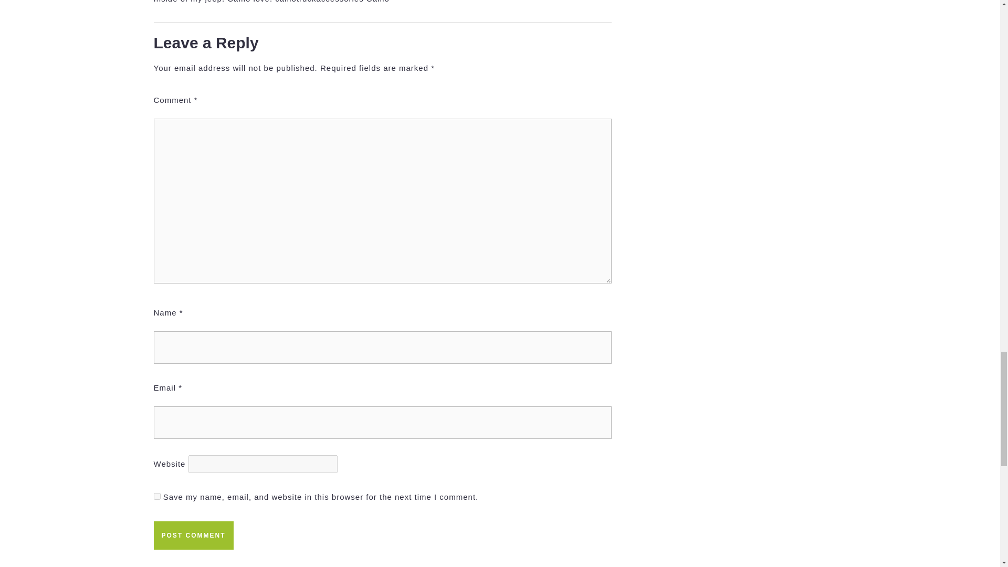  What do you see at coordinates (496, 562) in the screenshot?
I see `Post Comment` at bounding box center [496, 562].